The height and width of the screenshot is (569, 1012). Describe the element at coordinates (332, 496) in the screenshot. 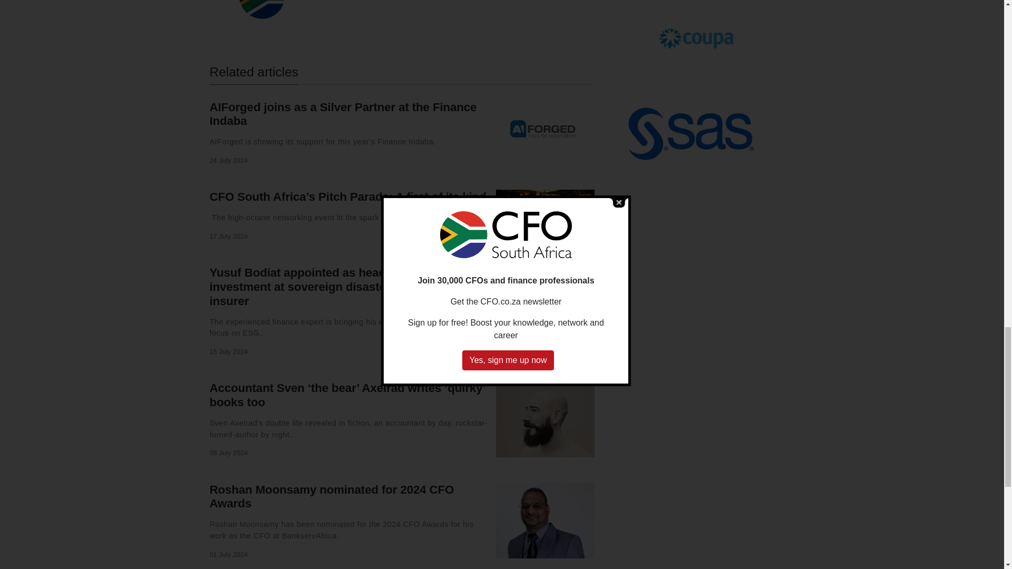

I see `Roshan Moonsamy nominated for 2024 CFO Awards` at that location.